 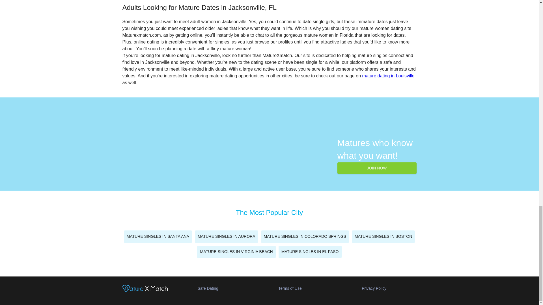 What do you see at coordinates (208, 288) in the screenshot?
I see `Safe Dating` at bounding box center [208, 288].